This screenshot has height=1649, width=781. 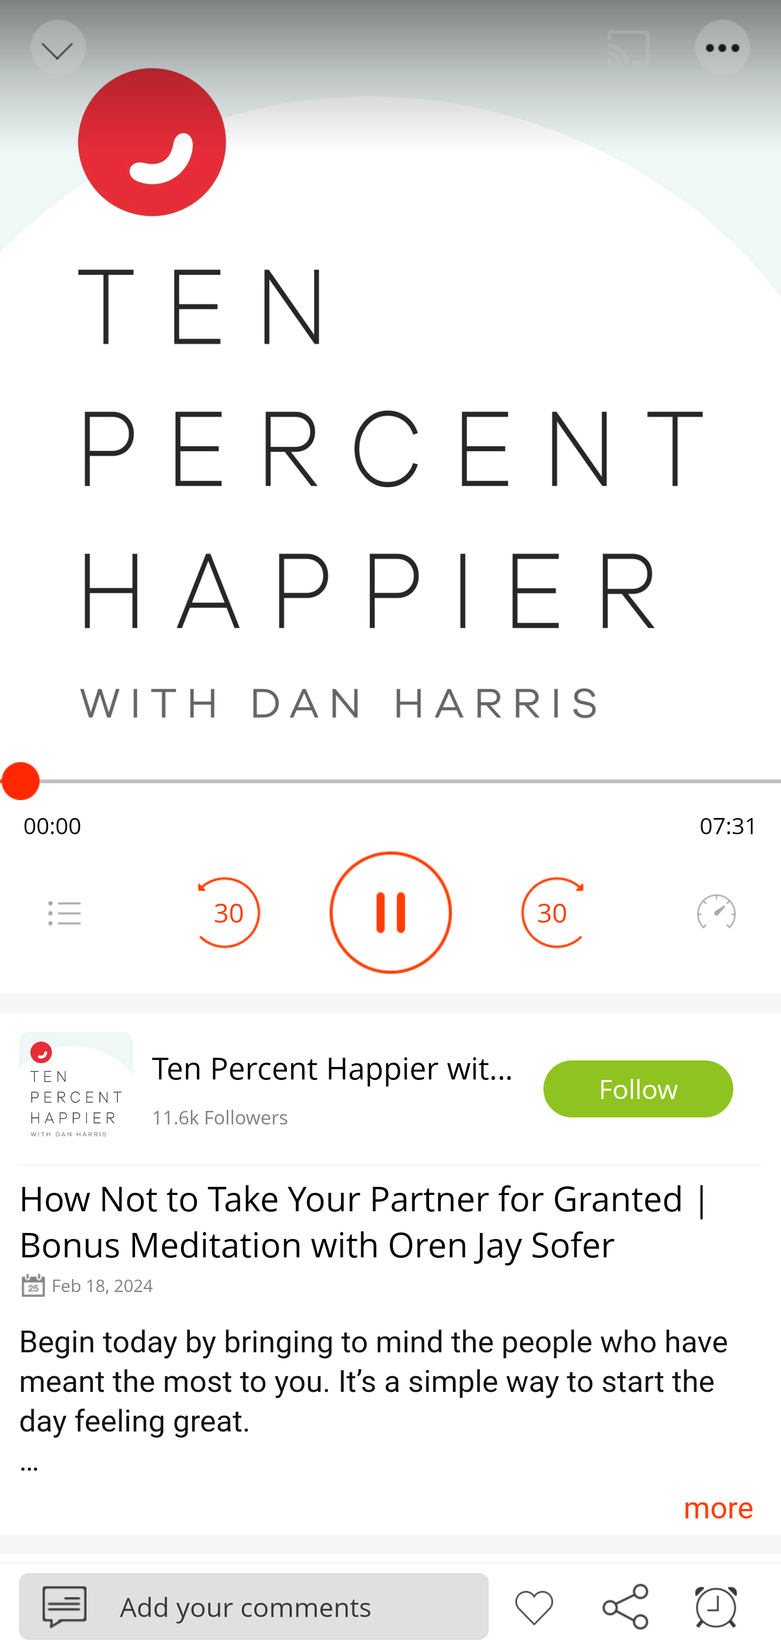 I want to click on Like, so click(x=534, y=1605).